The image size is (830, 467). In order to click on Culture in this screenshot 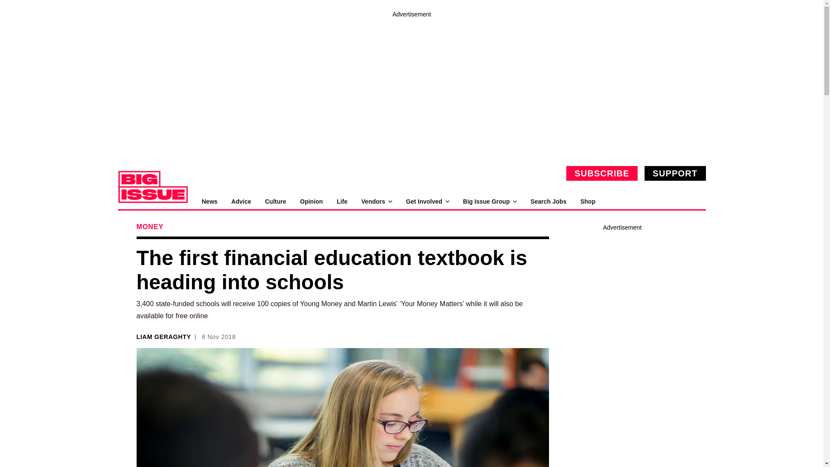, I will do `click(275, 202)`.